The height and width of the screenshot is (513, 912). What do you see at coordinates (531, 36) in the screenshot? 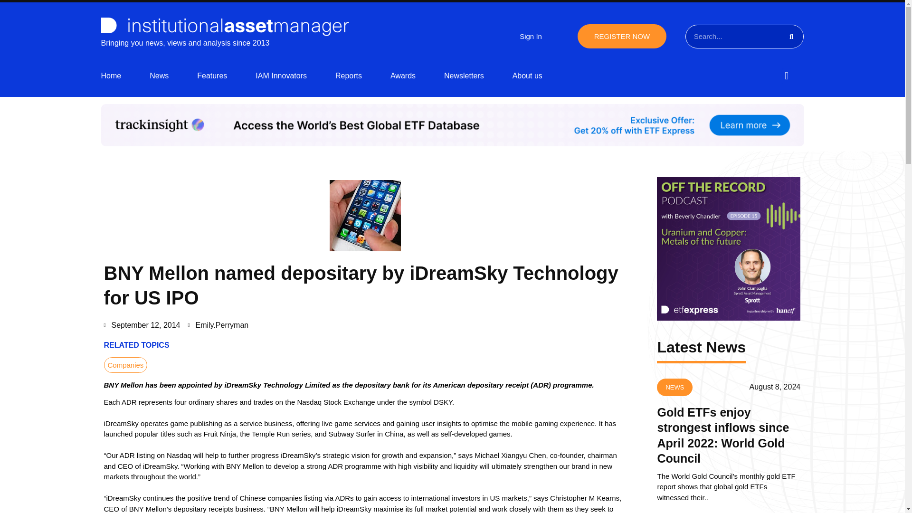
I see `Sign In` at bounding box center [531, 36].